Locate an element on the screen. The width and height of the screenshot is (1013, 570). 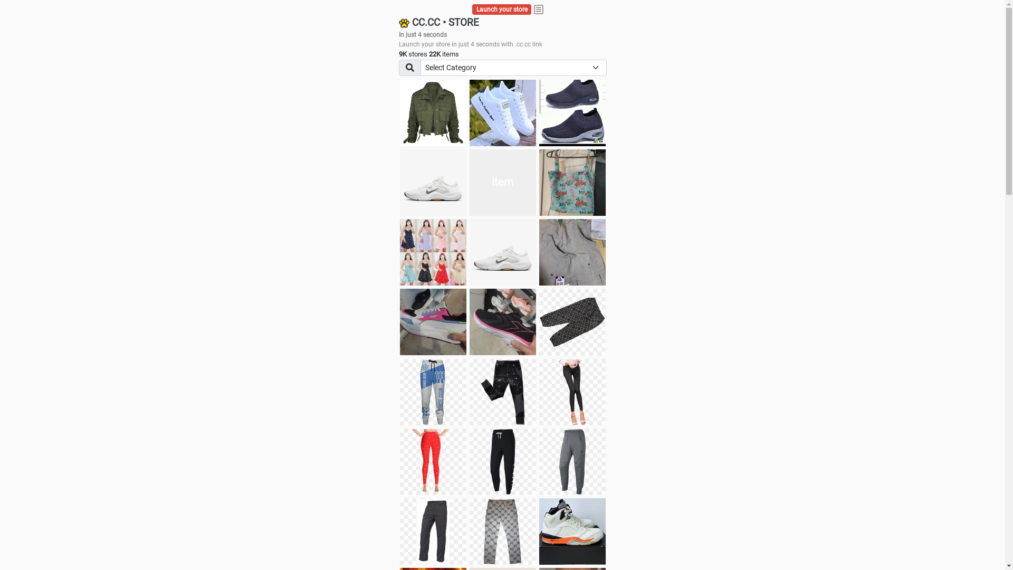
Pant is located at coordinates (572, 462).